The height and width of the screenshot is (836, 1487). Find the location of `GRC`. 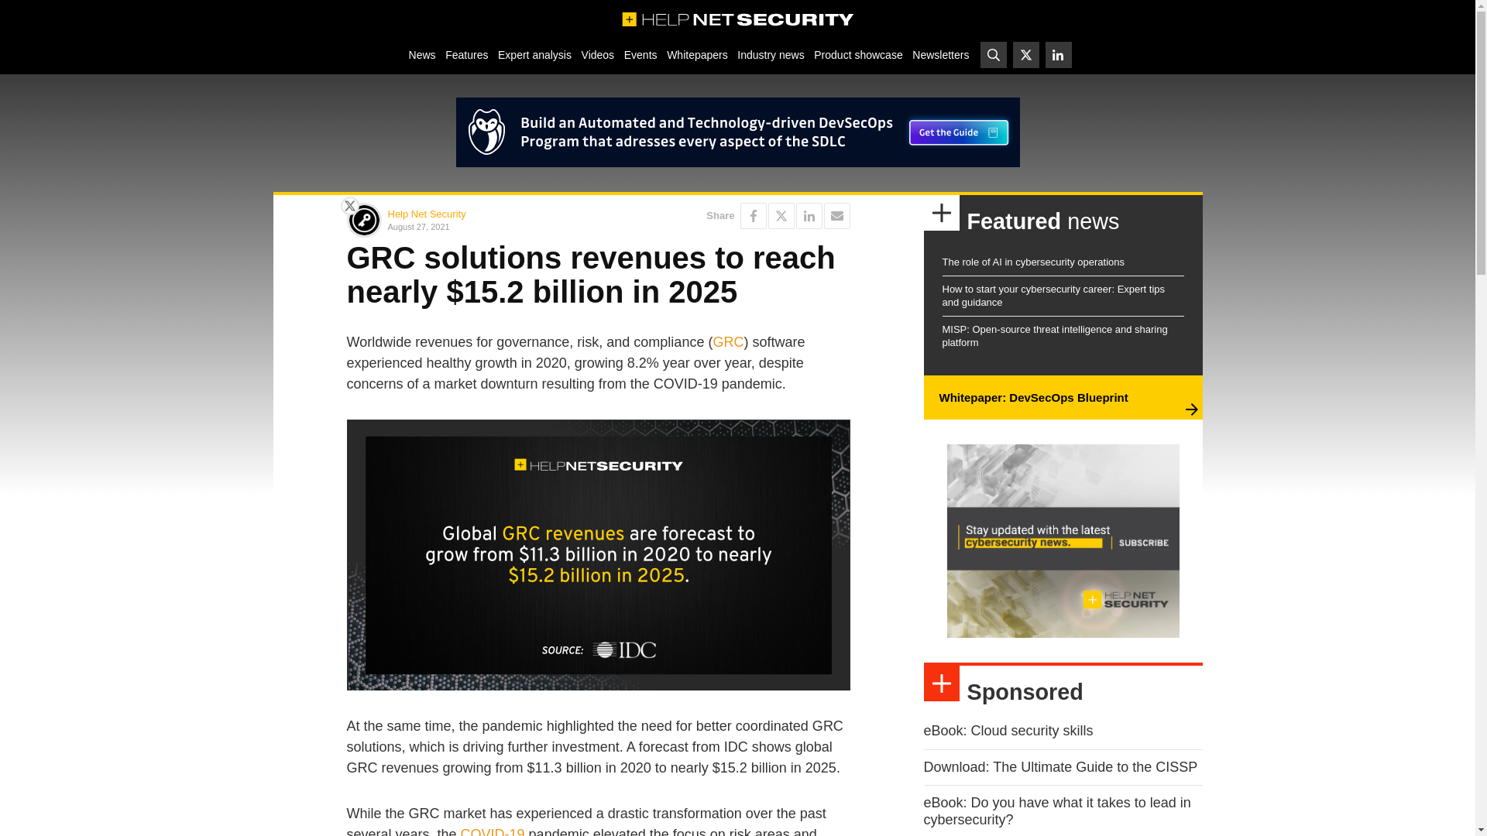

GRC is located at coordinates (728, 342).